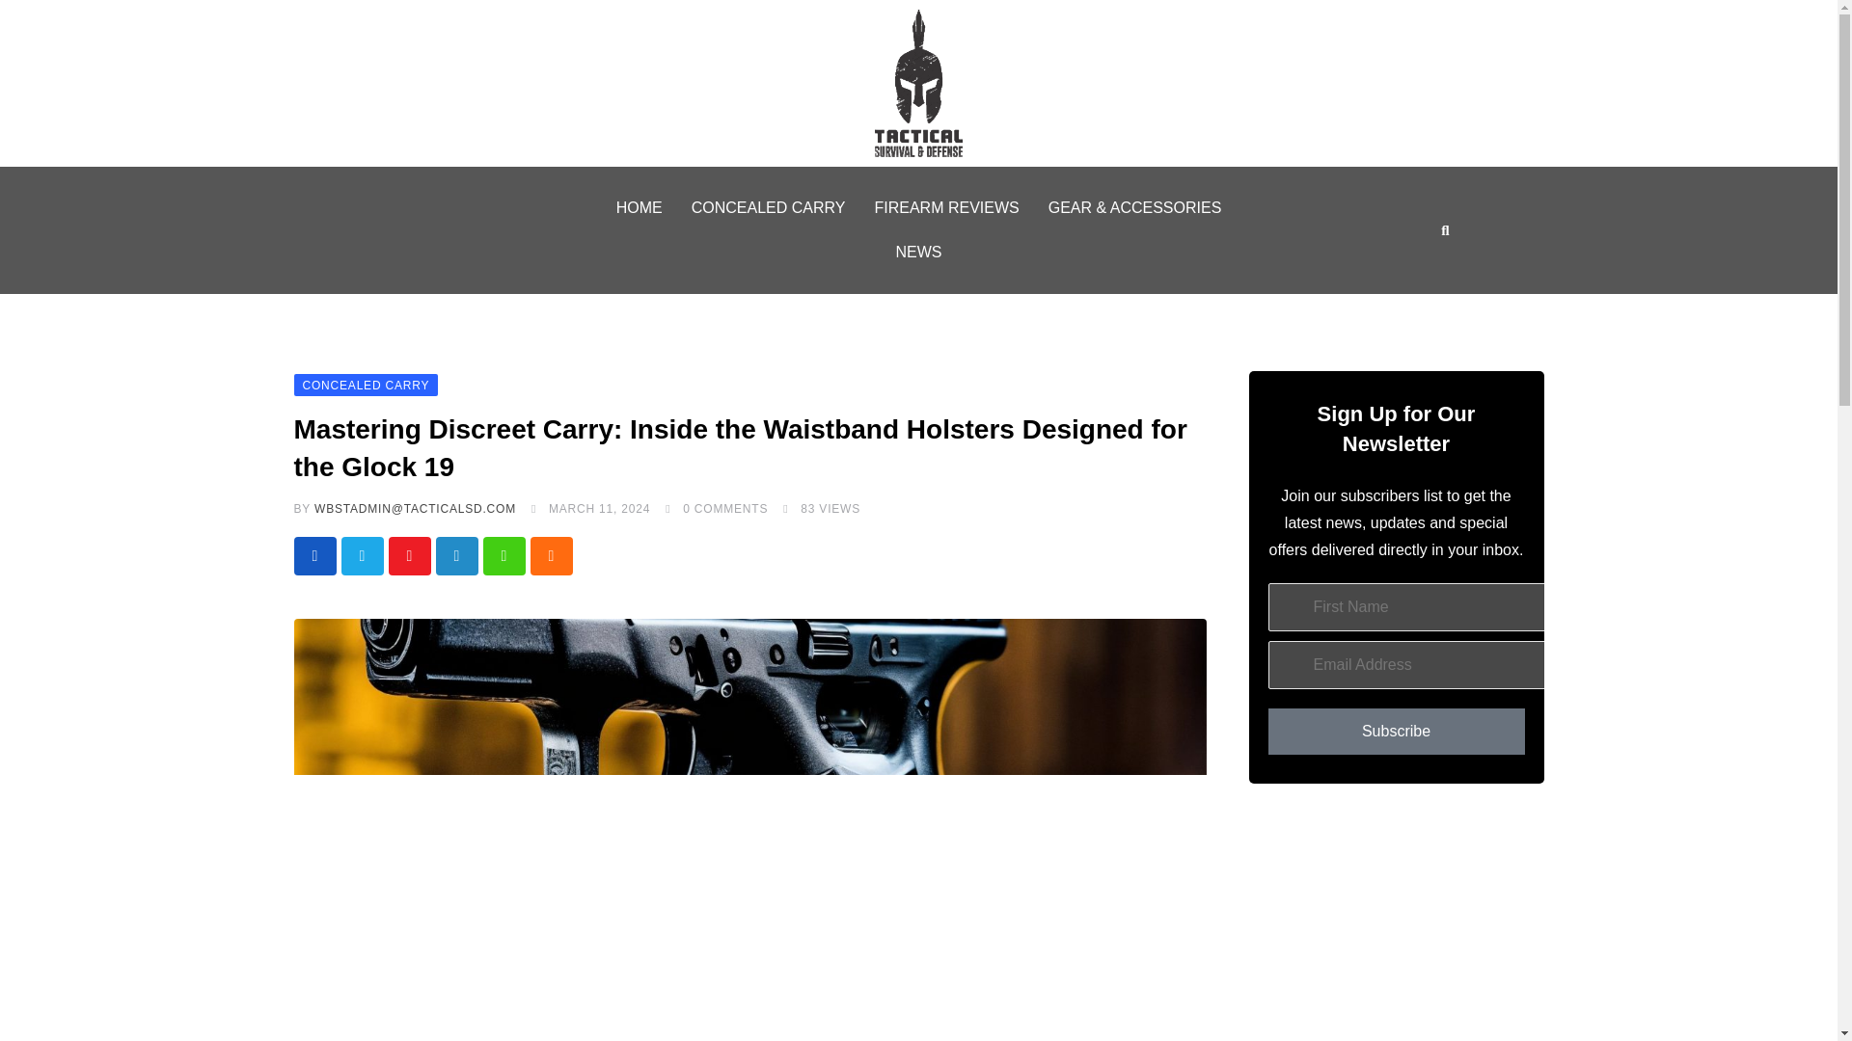 This screenshot has width=1852, height=1041. I want to click on HOME, so click(640, 208).